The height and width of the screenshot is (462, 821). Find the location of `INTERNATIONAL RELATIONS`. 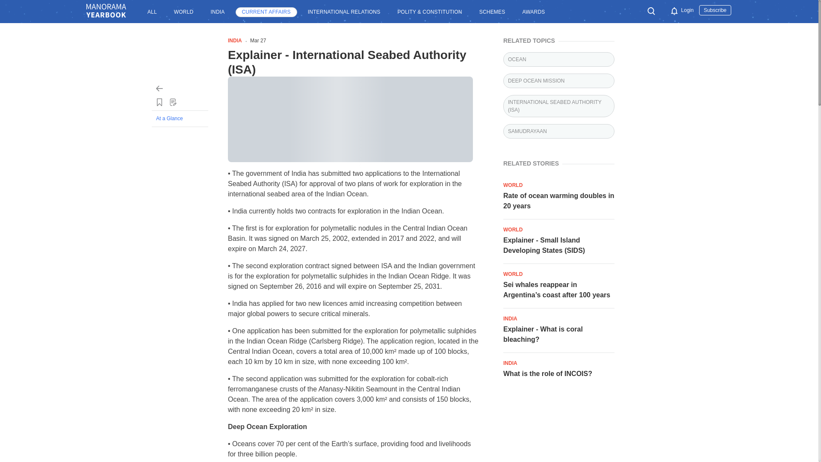

INTERNATIONAL RELATIONS is located at coordinates (344, 12).